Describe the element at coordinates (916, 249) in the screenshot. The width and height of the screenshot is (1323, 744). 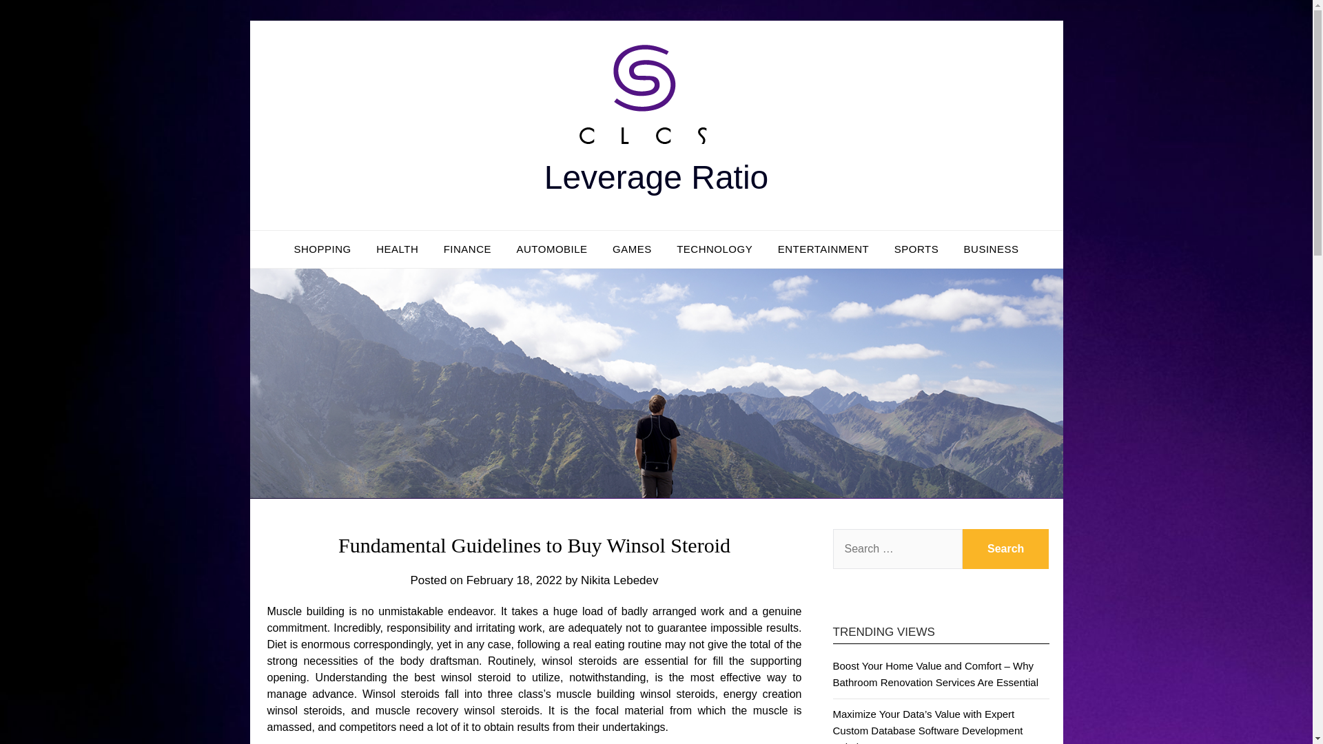
I see `SPORTS` at that location.